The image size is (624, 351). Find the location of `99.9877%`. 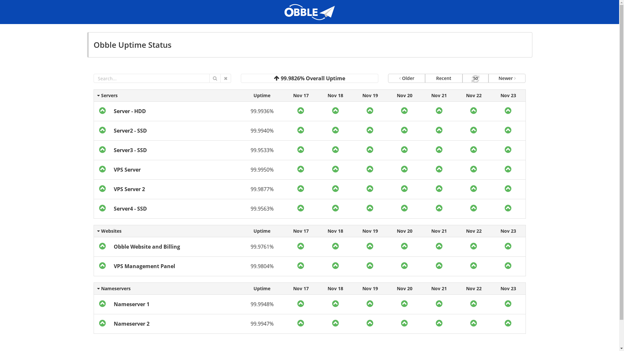

99.9877% is located at coordinates (262, 189).